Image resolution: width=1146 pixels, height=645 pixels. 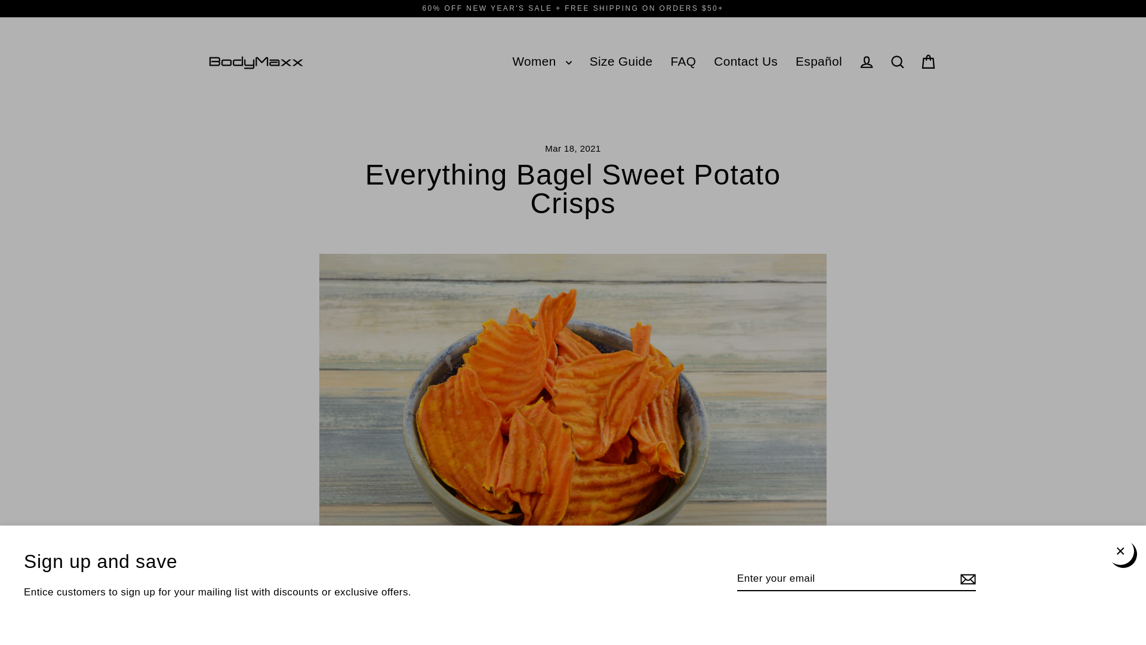 I want to click on Search, so click(x=898, y=62).